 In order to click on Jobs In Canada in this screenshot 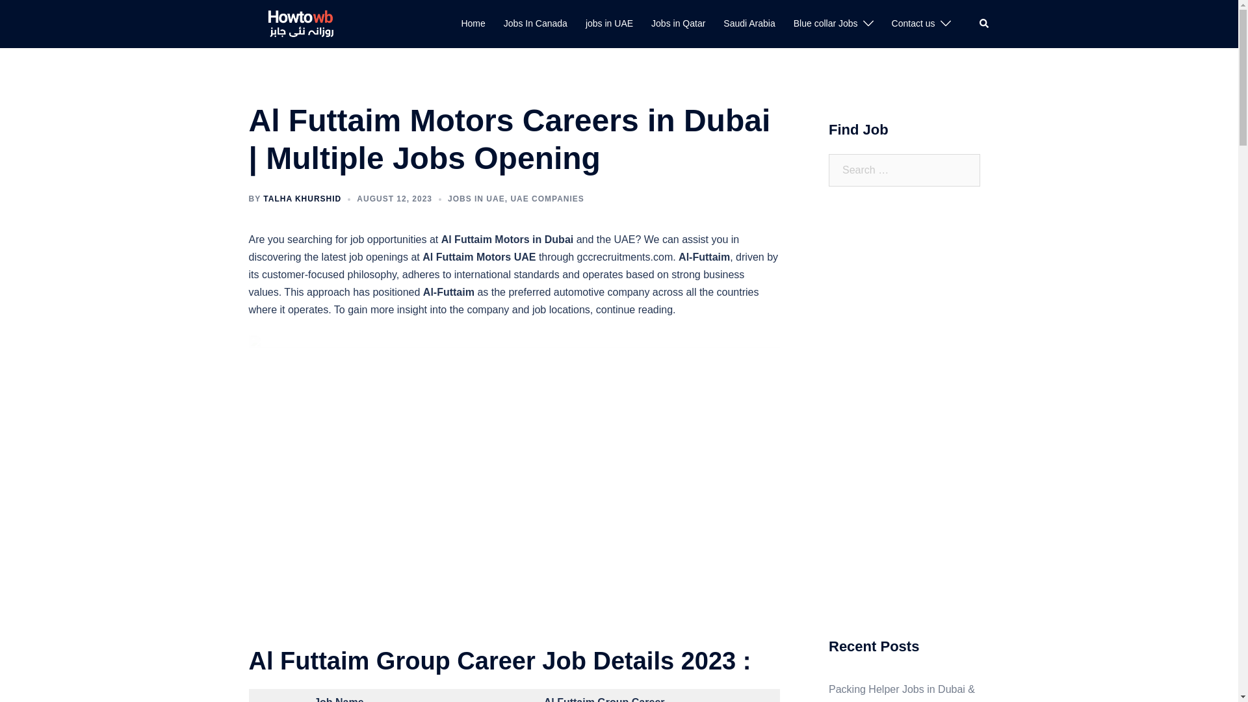, I will do `click(536, 23)`.